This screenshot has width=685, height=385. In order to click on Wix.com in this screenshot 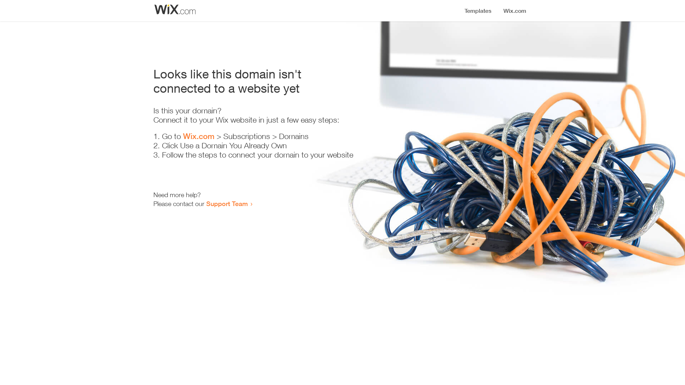, I will do `click(199, 136)`.